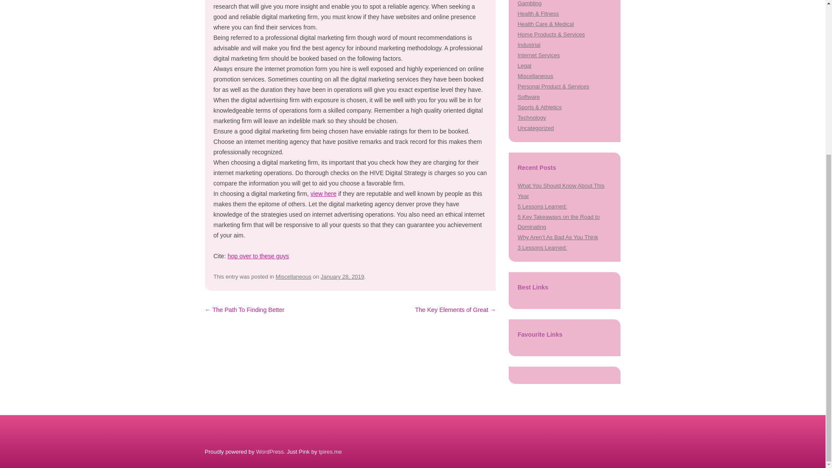 This screenshot has height=468, width=832. What do you see at coordinates (531, 117) in the screenshot?
I see `Technology` at bounding box center [531, 117].